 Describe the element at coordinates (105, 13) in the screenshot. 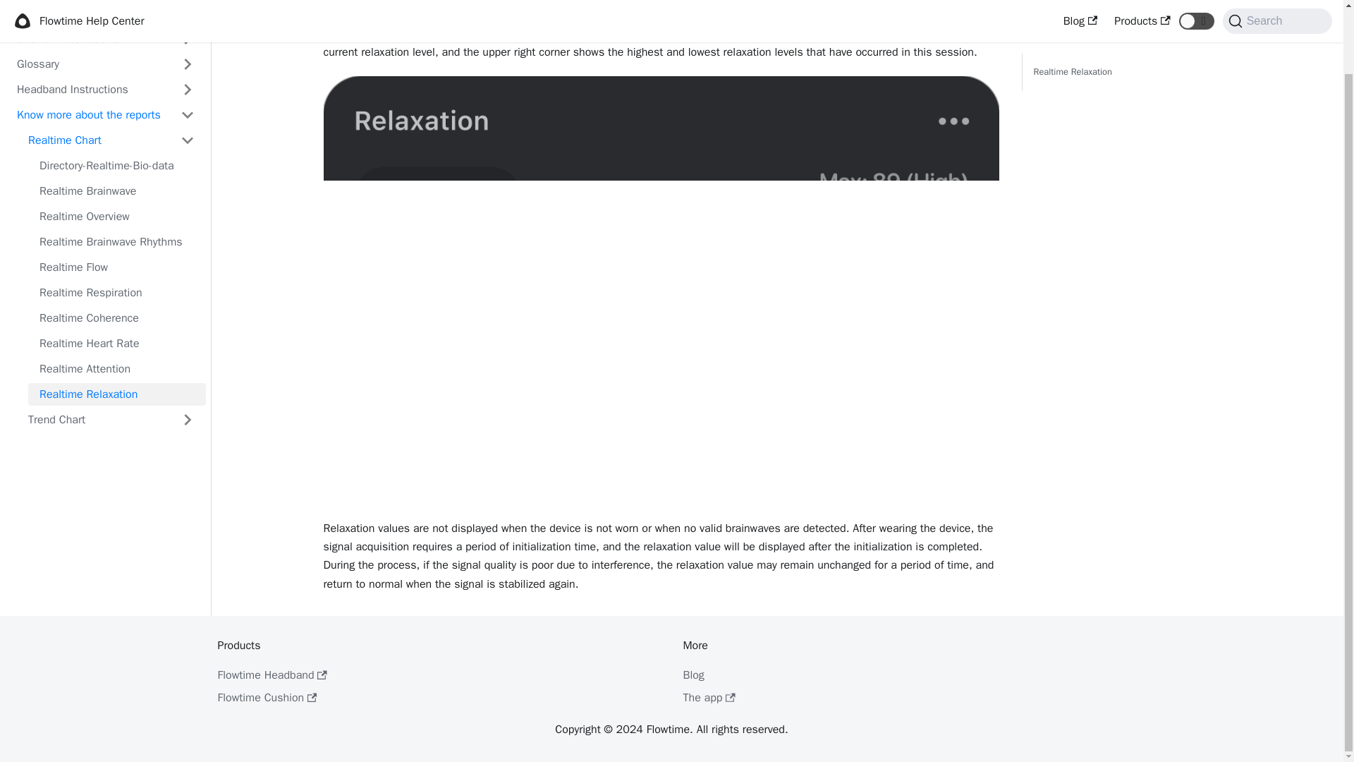

I see `App Instructions` at that location.